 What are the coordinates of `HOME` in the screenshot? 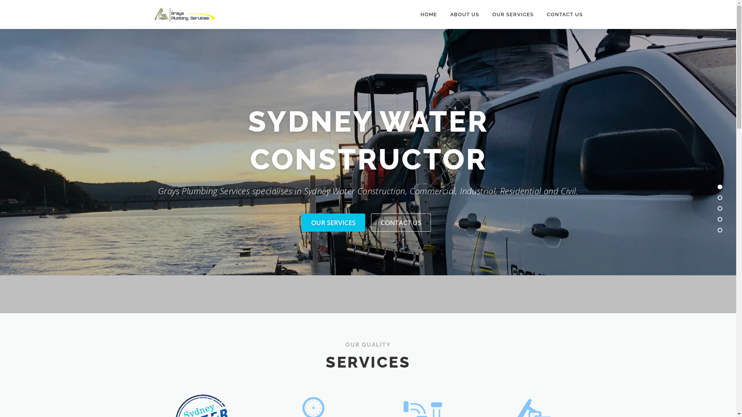 It's located at (428, 15).